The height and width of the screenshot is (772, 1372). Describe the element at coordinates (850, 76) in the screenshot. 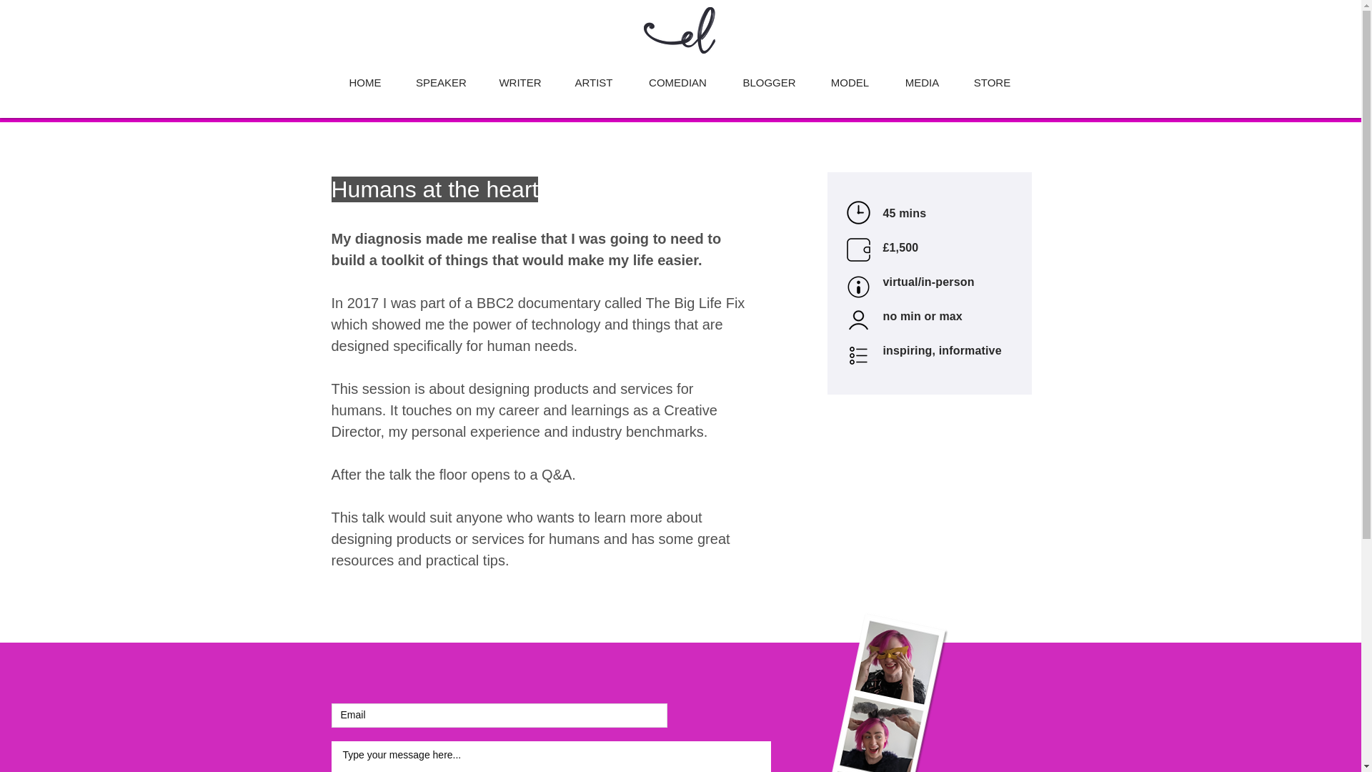

I see `MODEL` at that location.